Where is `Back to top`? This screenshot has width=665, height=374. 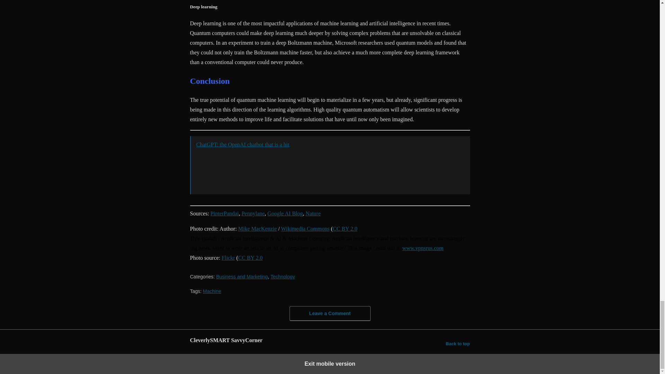
Back to top is located at coordinates (458, 344).